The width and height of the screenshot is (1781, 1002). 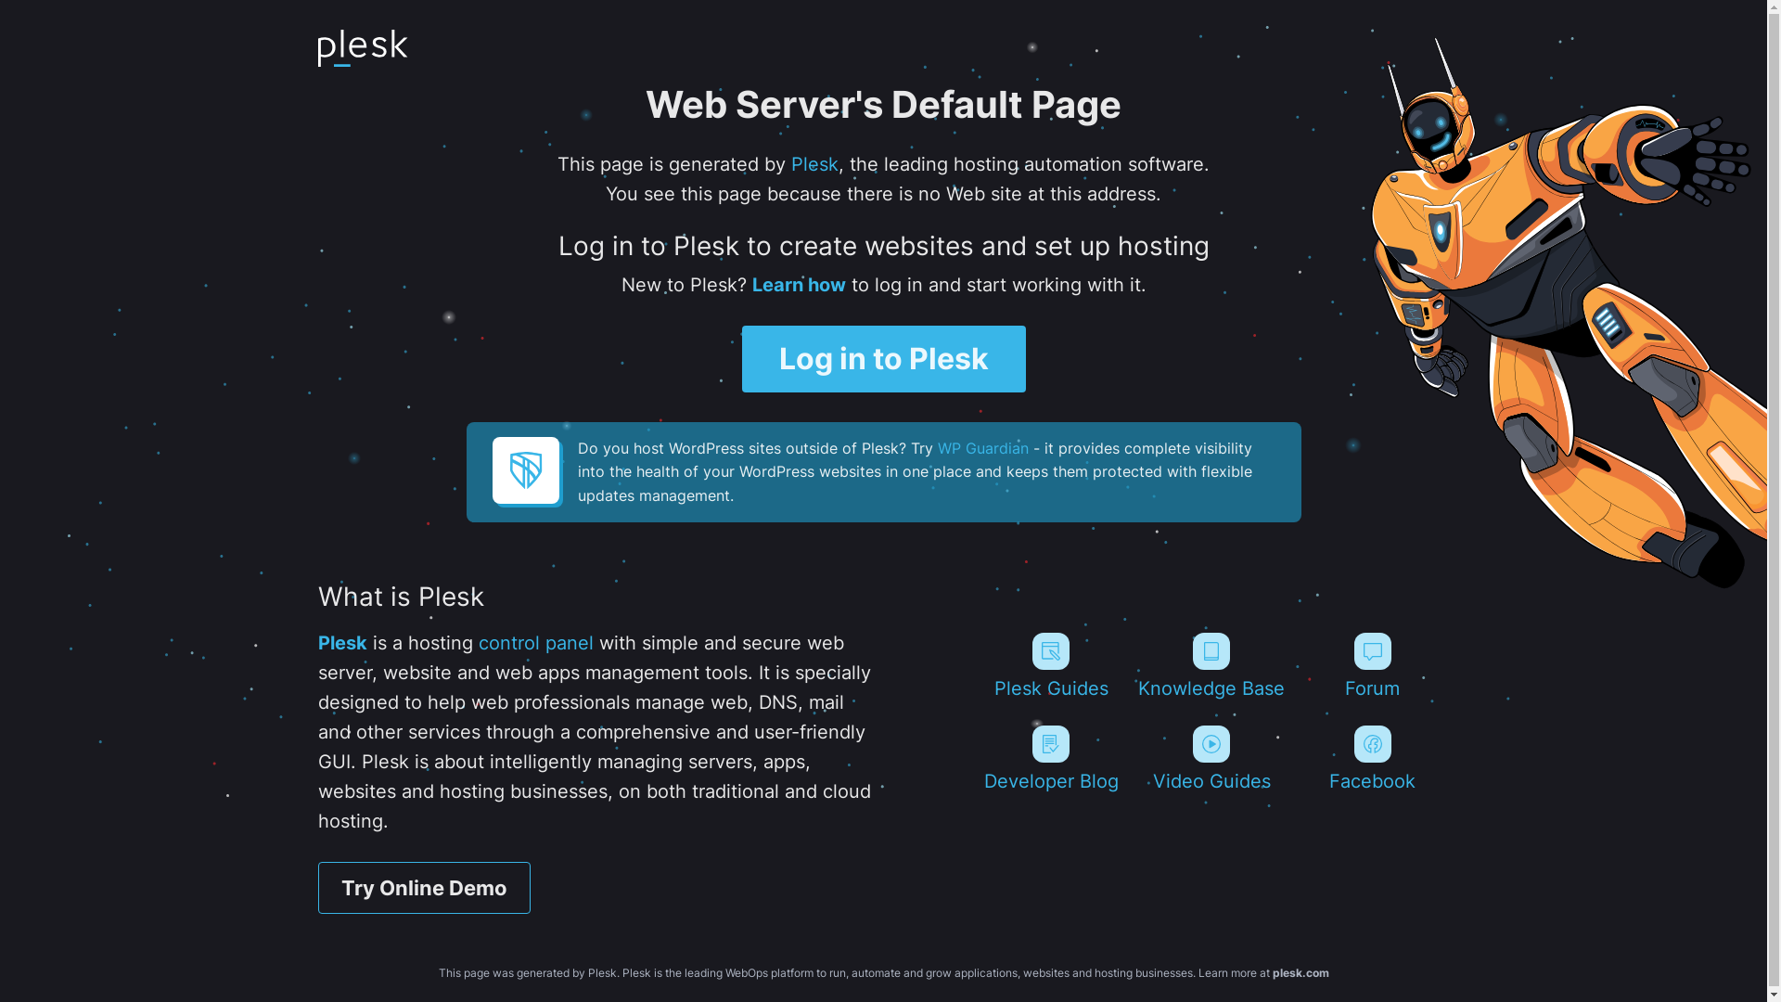 I want to click on Forum, so click(x=1373, y=666).